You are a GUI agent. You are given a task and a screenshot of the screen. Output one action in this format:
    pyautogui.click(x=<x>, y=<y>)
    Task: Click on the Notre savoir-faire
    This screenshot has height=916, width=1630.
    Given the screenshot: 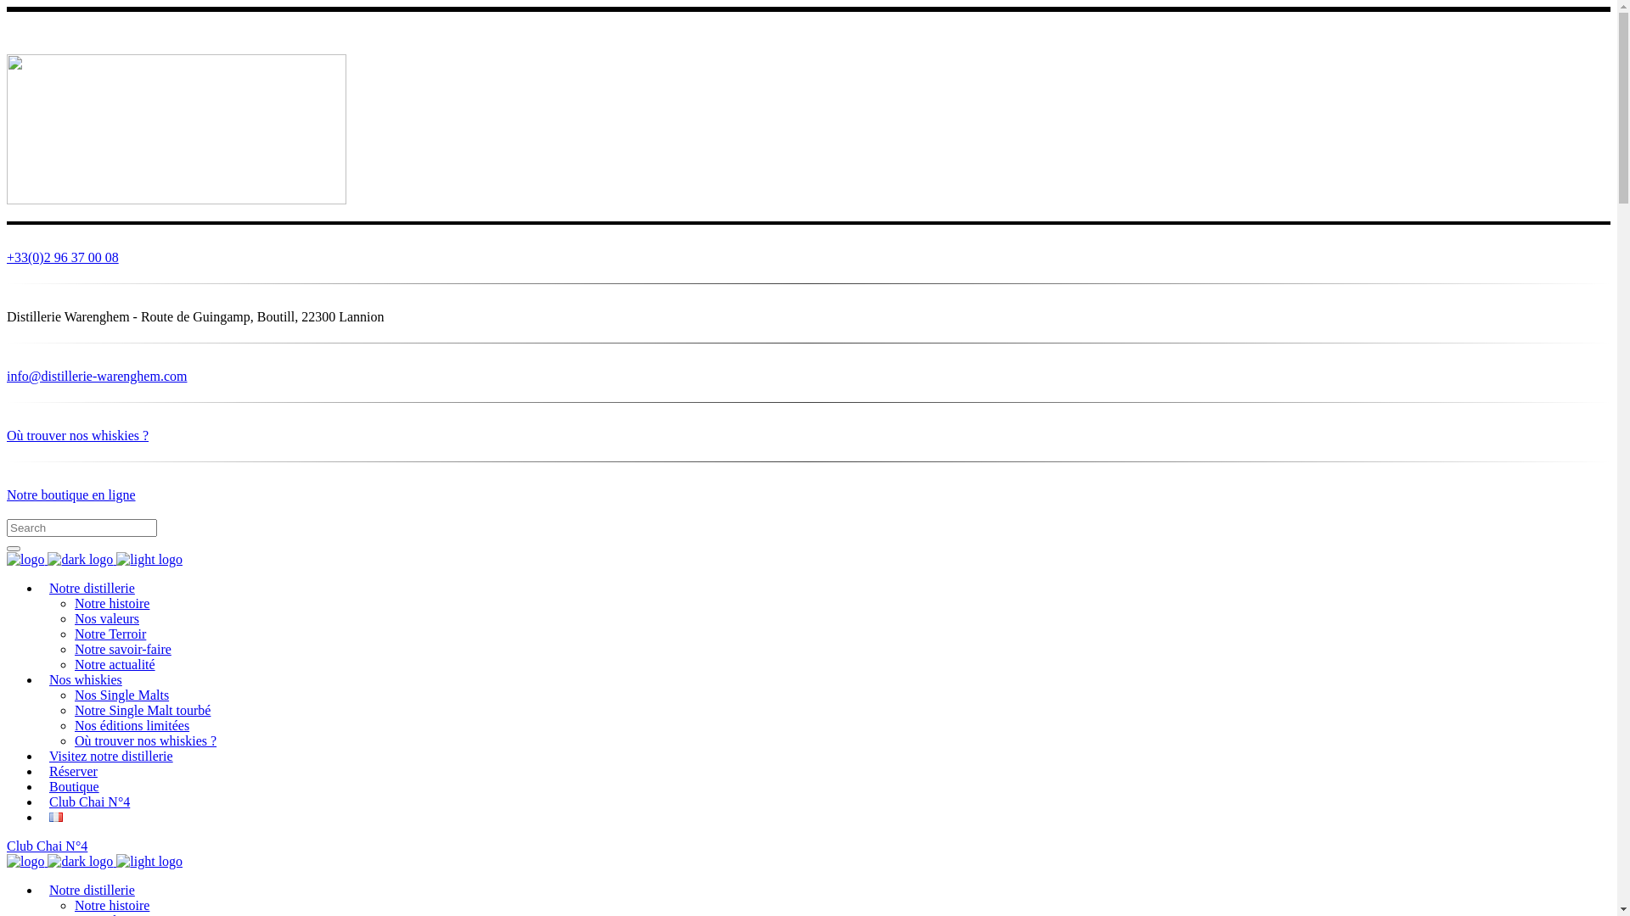 What is the action you would take?
    pyautogui.click(x=123, y=650)
    